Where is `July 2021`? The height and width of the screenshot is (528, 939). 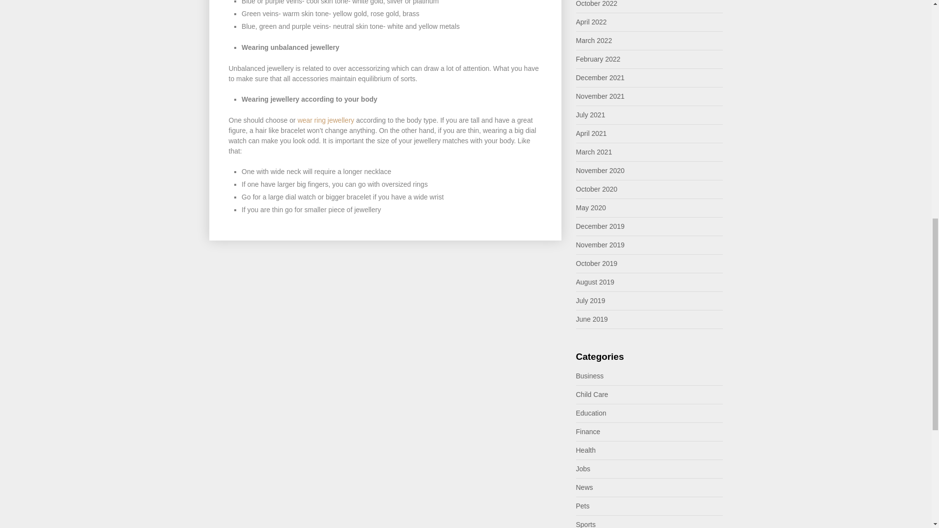 July 2021 is located at coordinates (591, 114).